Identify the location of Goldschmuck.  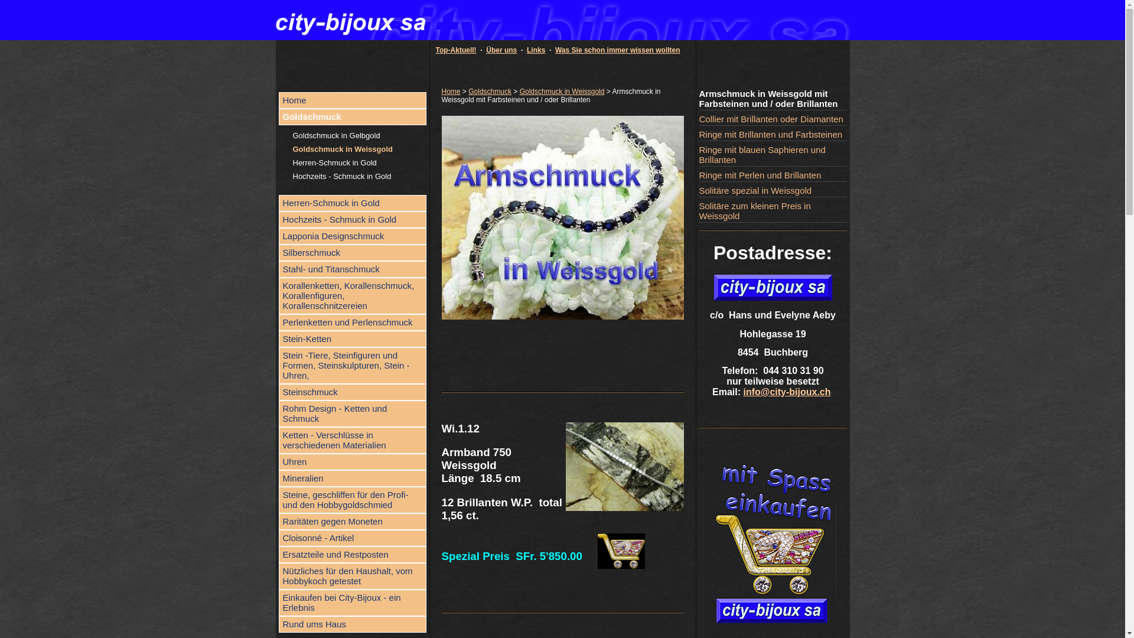
(353, 117).